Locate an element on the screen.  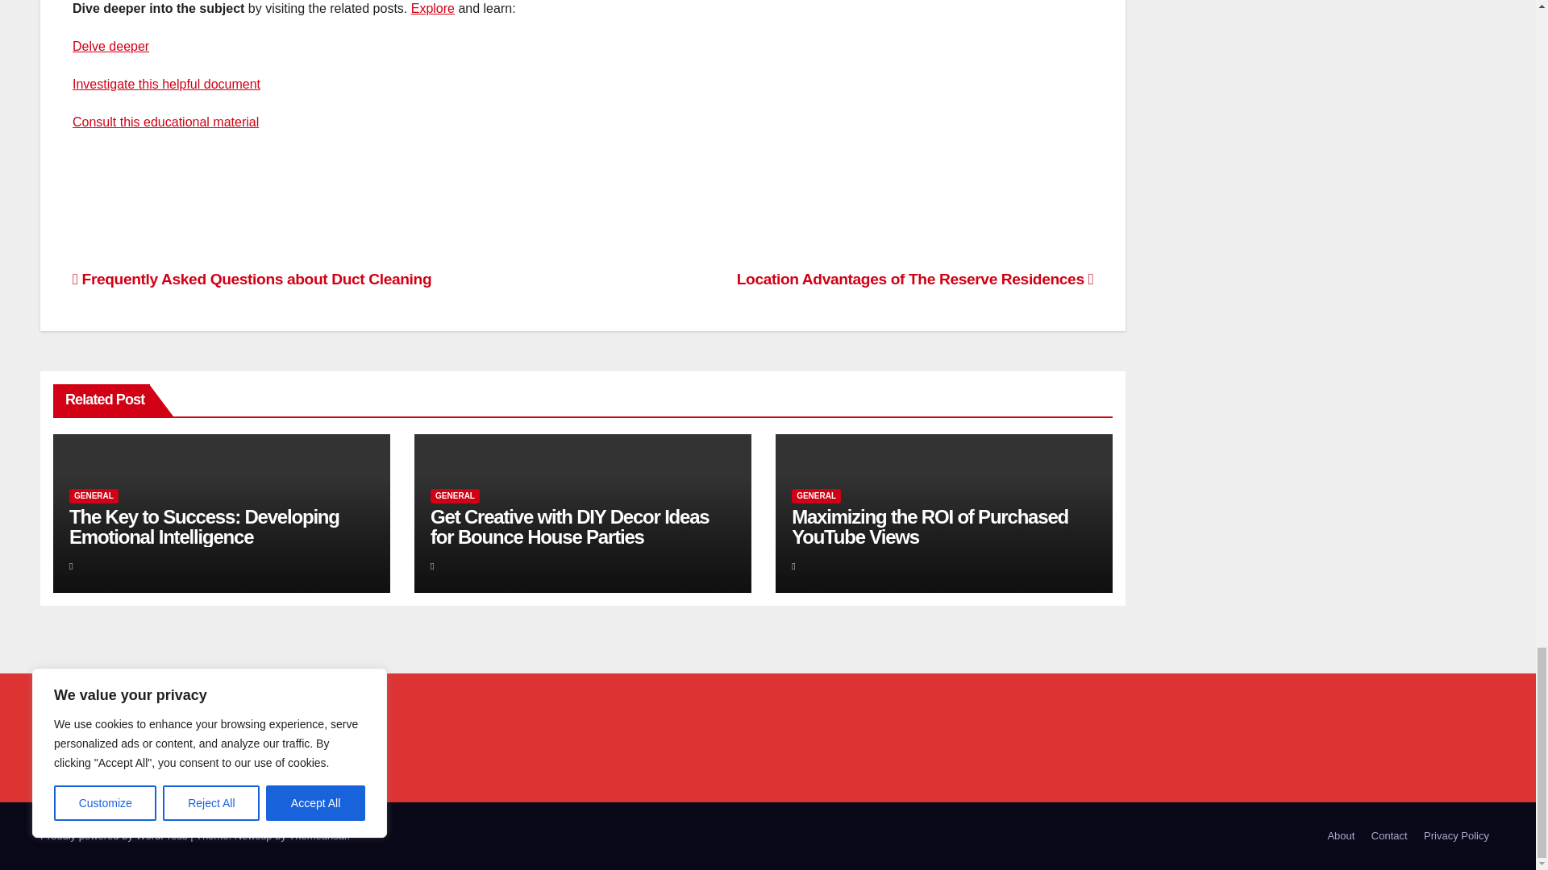
Permalink to: Maximizing the ROI of Purchased YouTube Views is located at coordinates (929, 527).